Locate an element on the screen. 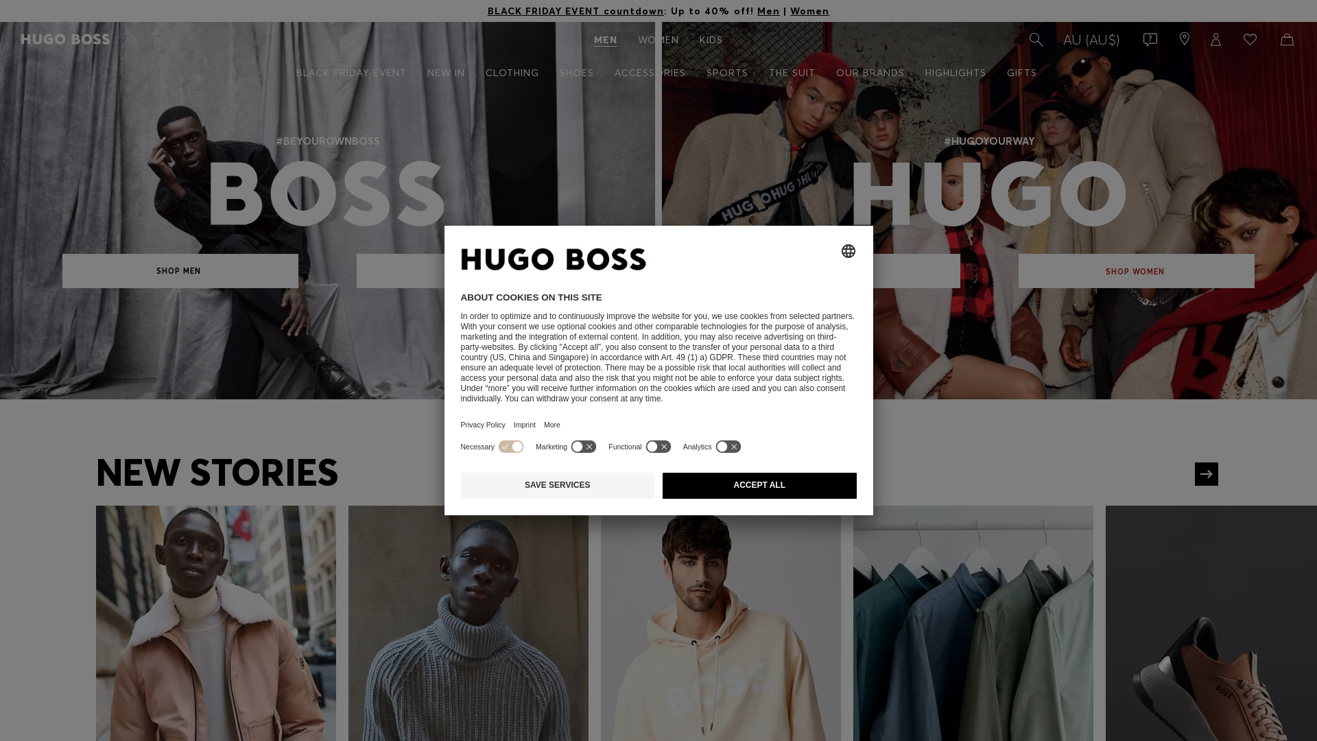 The height and width of the screenshot is (741, 1317). OUR BRANDS is located at coordinates (870, 73).